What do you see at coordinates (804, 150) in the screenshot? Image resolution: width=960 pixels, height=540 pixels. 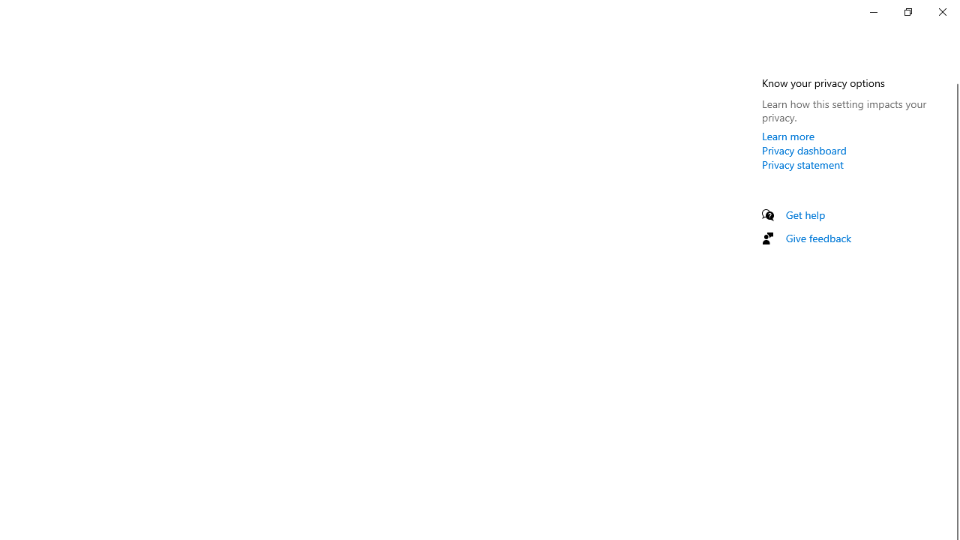 I see `Privacy dashboard` at bounding box center [804, 150].